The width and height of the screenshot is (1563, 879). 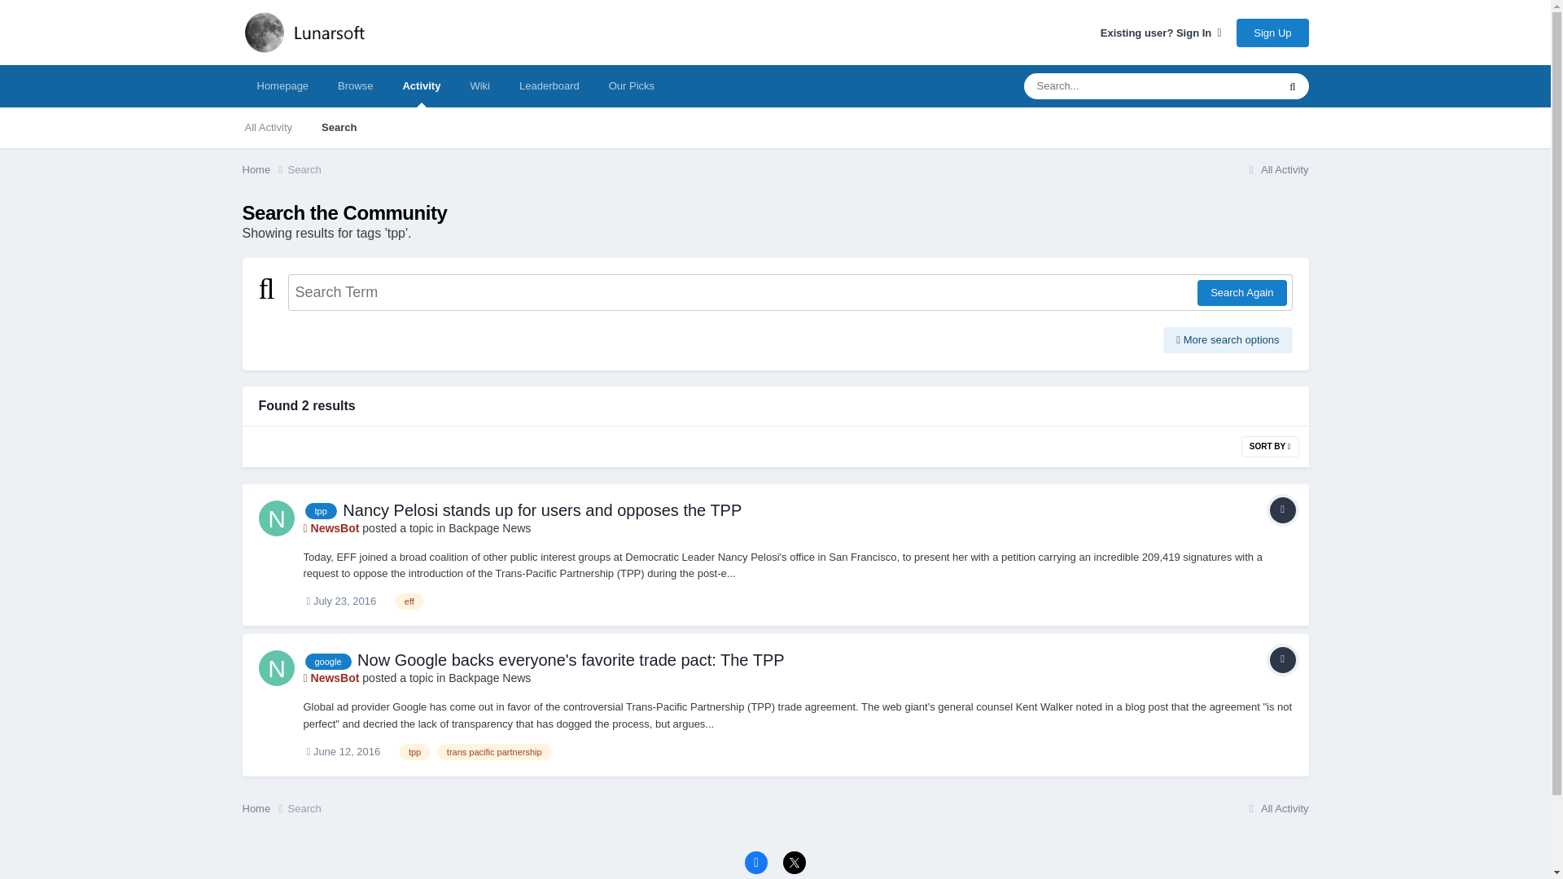 I want to click on Go to NewsBot's profile, so click(x=277, y=518).